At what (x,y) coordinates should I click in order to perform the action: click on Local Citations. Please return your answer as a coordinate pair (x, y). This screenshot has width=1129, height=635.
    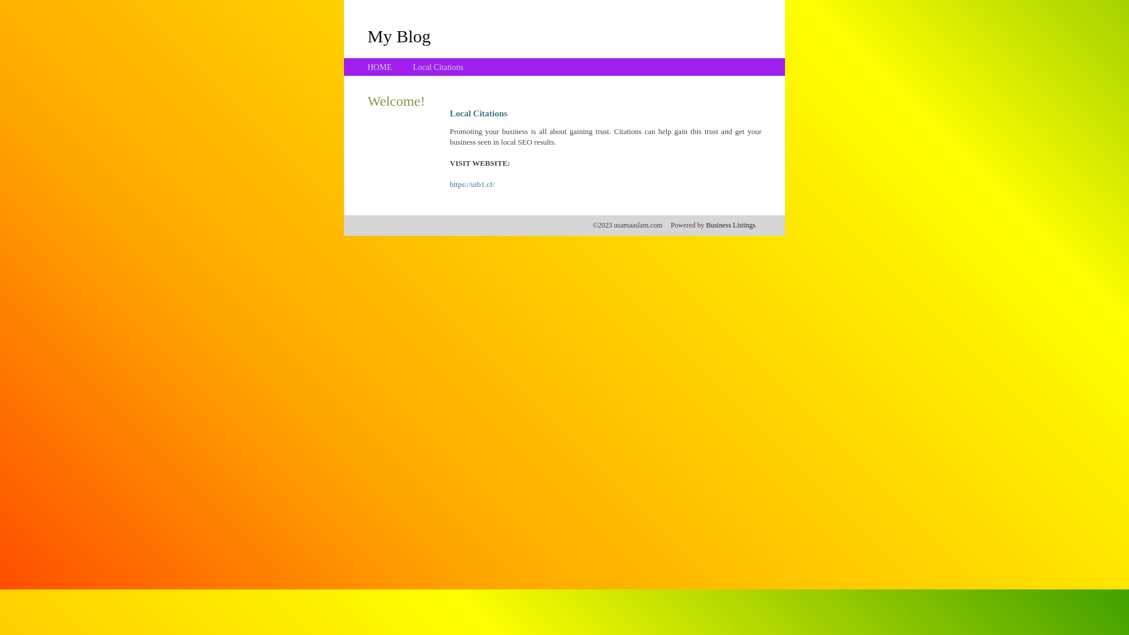
    Looking at the image, I should click on (438, 67).